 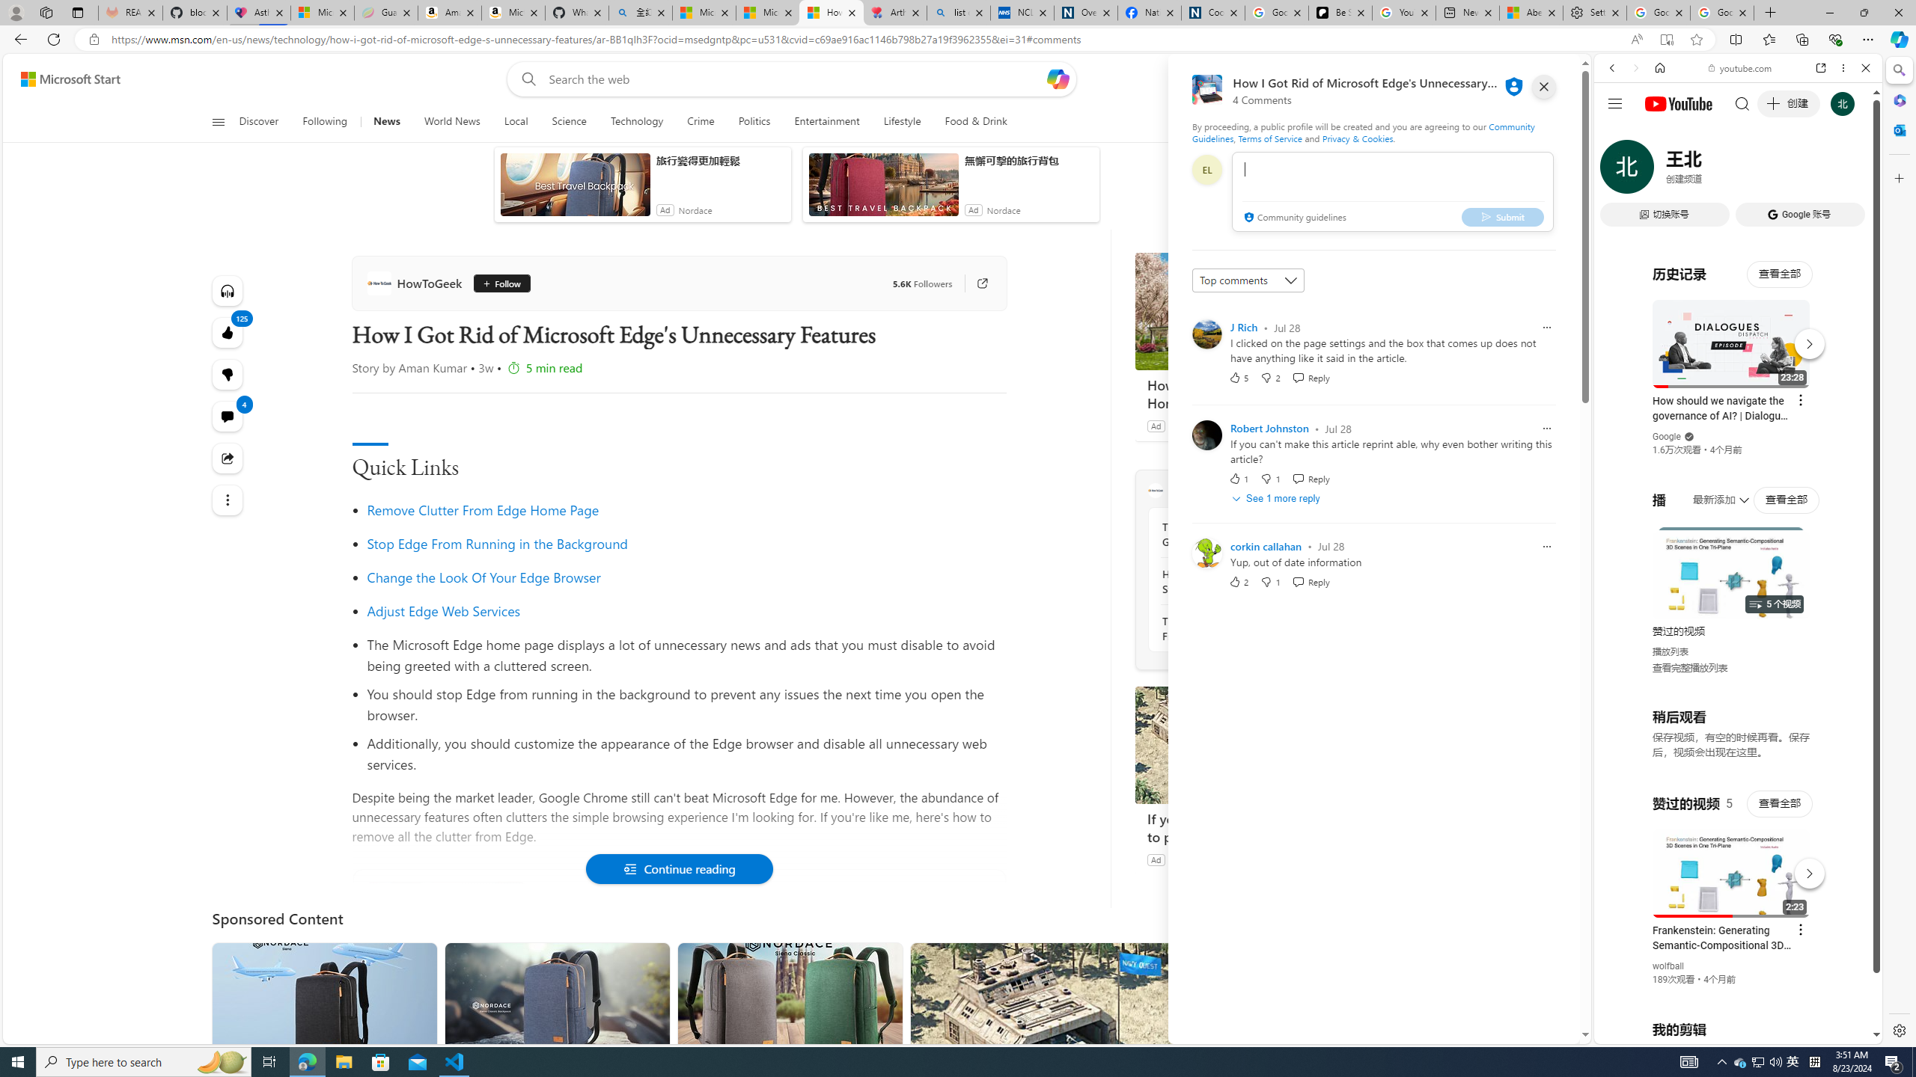 I want to click on This site scope, so click(x=1658, y=135).